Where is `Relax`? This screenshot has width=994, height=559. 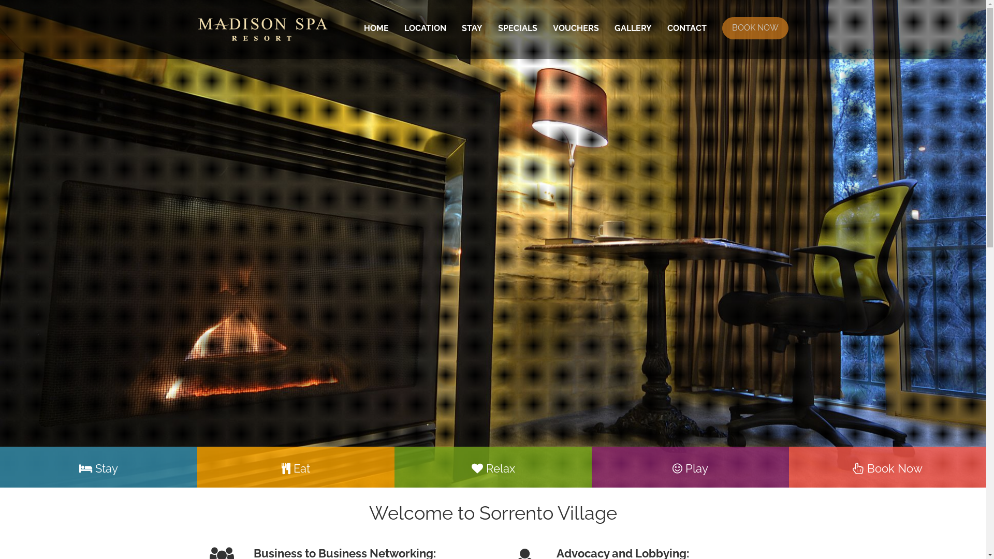 Relax is located at coordinates (493, 468).